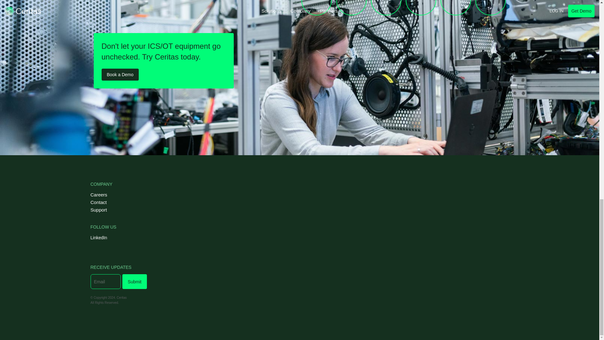  I want to click on Support, so click(111, 210).